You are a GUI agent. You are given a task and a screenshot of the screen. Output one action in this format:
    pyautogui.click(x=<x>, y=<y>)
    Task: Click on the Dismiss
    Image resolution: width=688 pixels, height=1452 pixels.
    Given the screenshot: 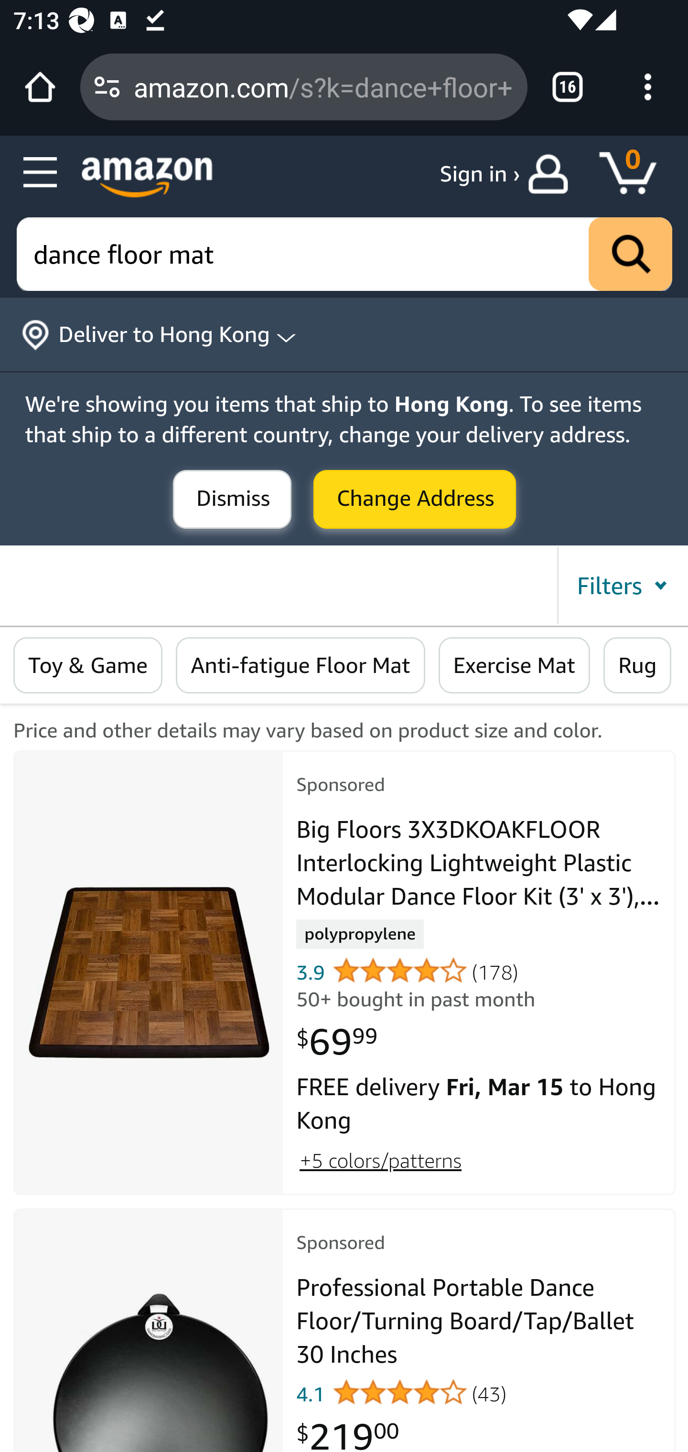 What is the action you would take?
    pyautogui.click(x=232, y=500)
    